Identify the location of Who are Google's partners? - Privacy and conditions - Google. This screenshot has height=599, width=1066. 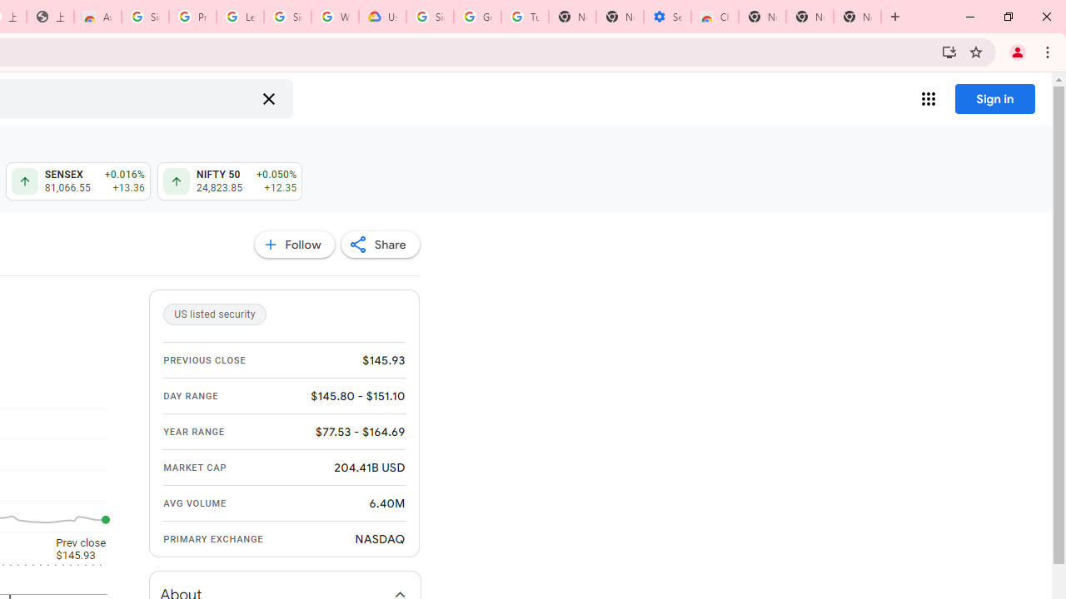
(335, 17).